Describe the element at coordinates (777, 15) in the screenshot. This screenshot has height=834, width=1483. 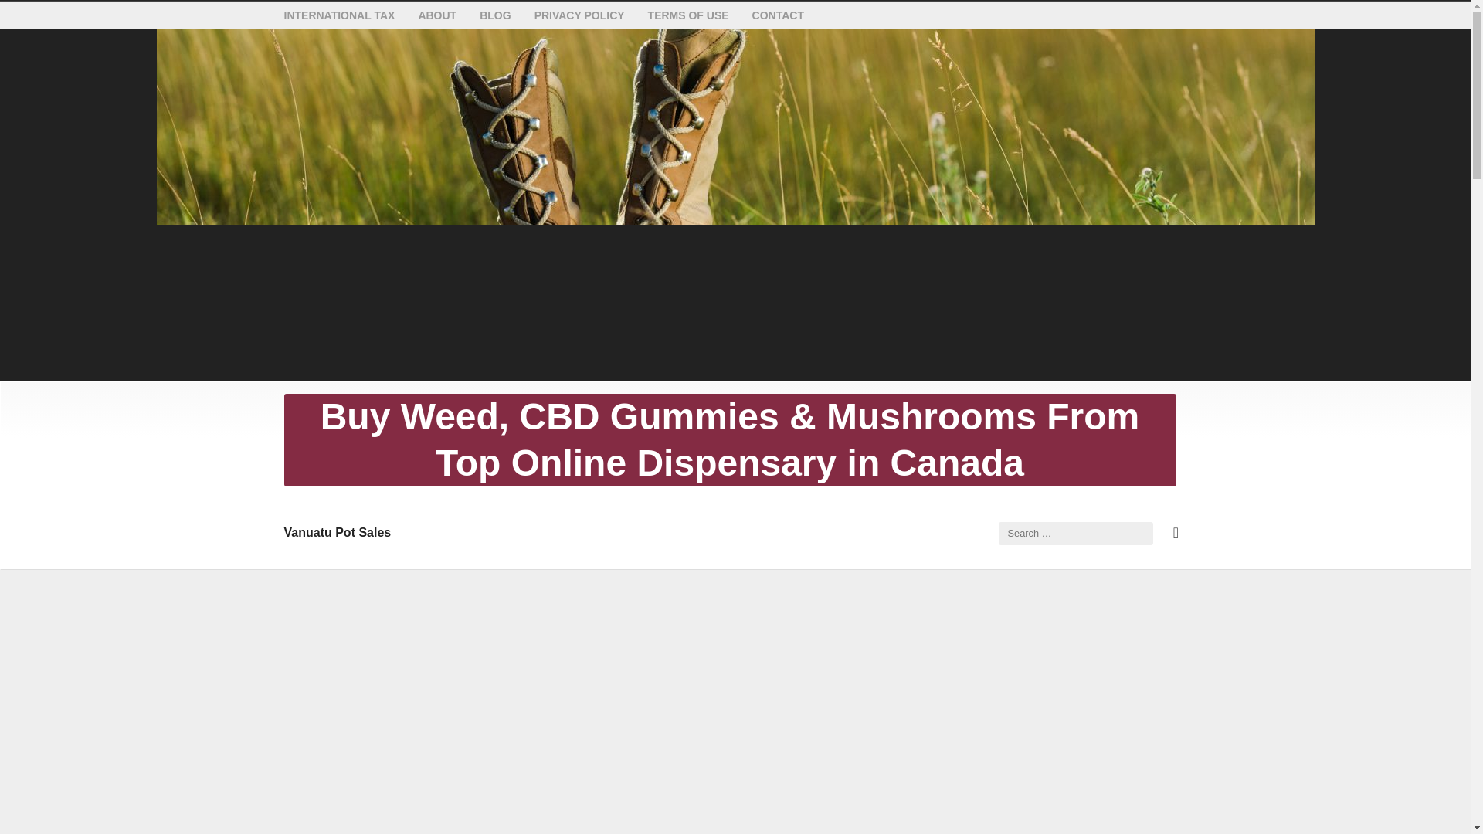
I see `CONTACT` at that location.